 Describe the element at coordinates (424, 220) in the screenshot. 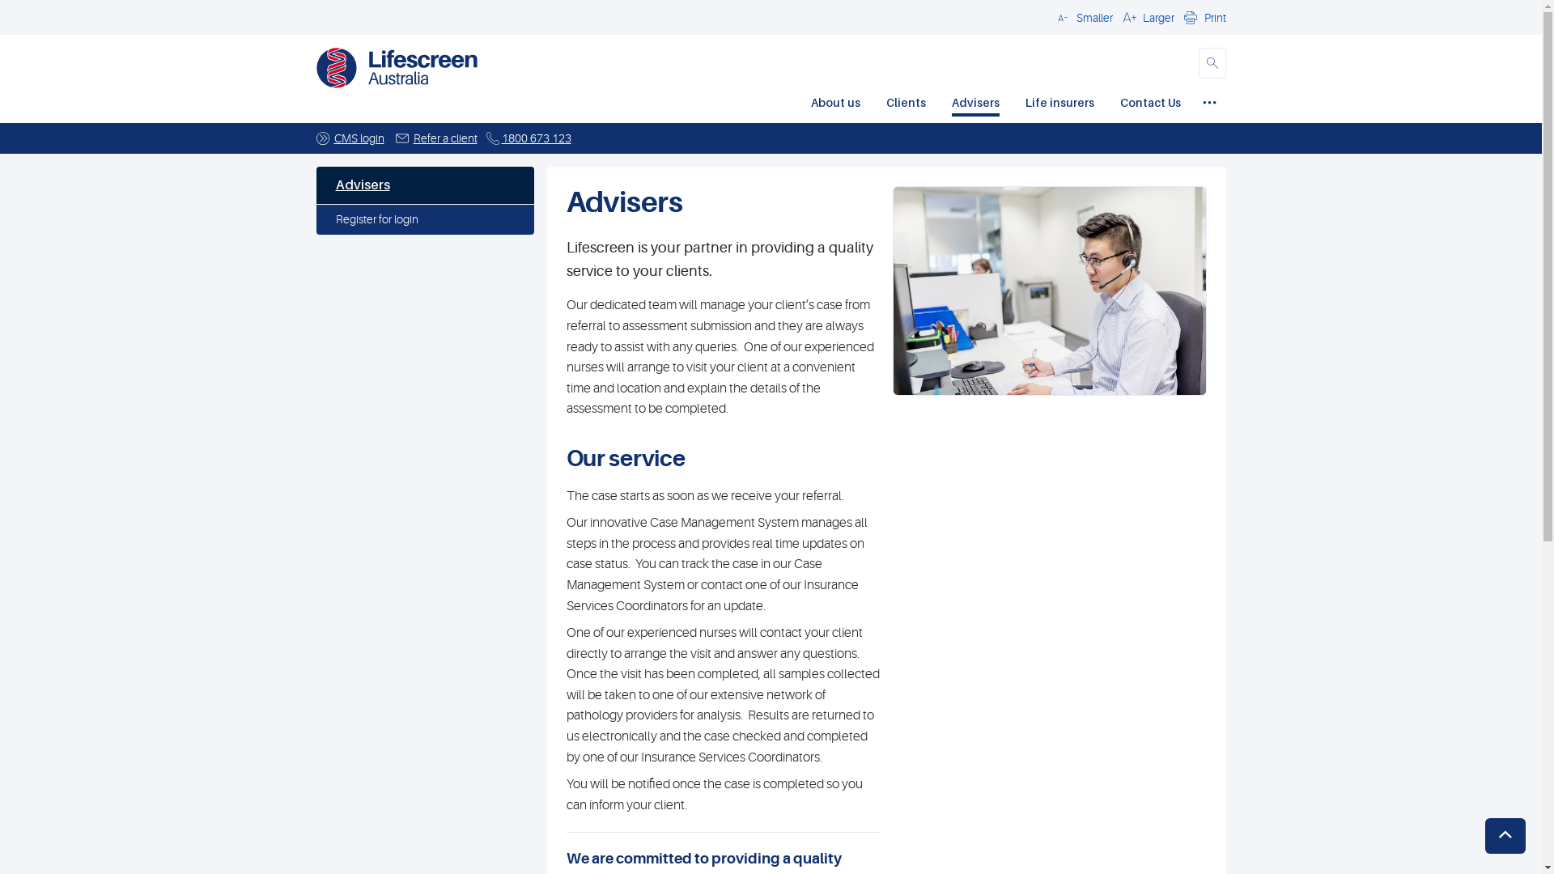

I see `Register for login` at that location.